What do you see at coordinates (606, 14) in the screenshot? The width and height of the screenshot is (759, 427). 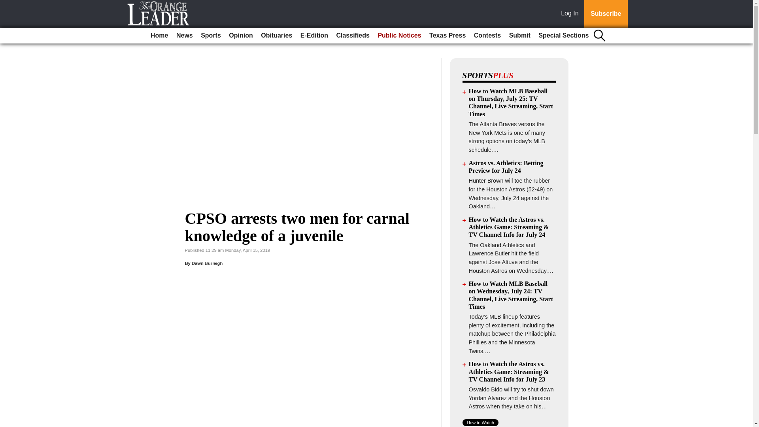 I see `Subscribe` at bounding box center [606, 14].